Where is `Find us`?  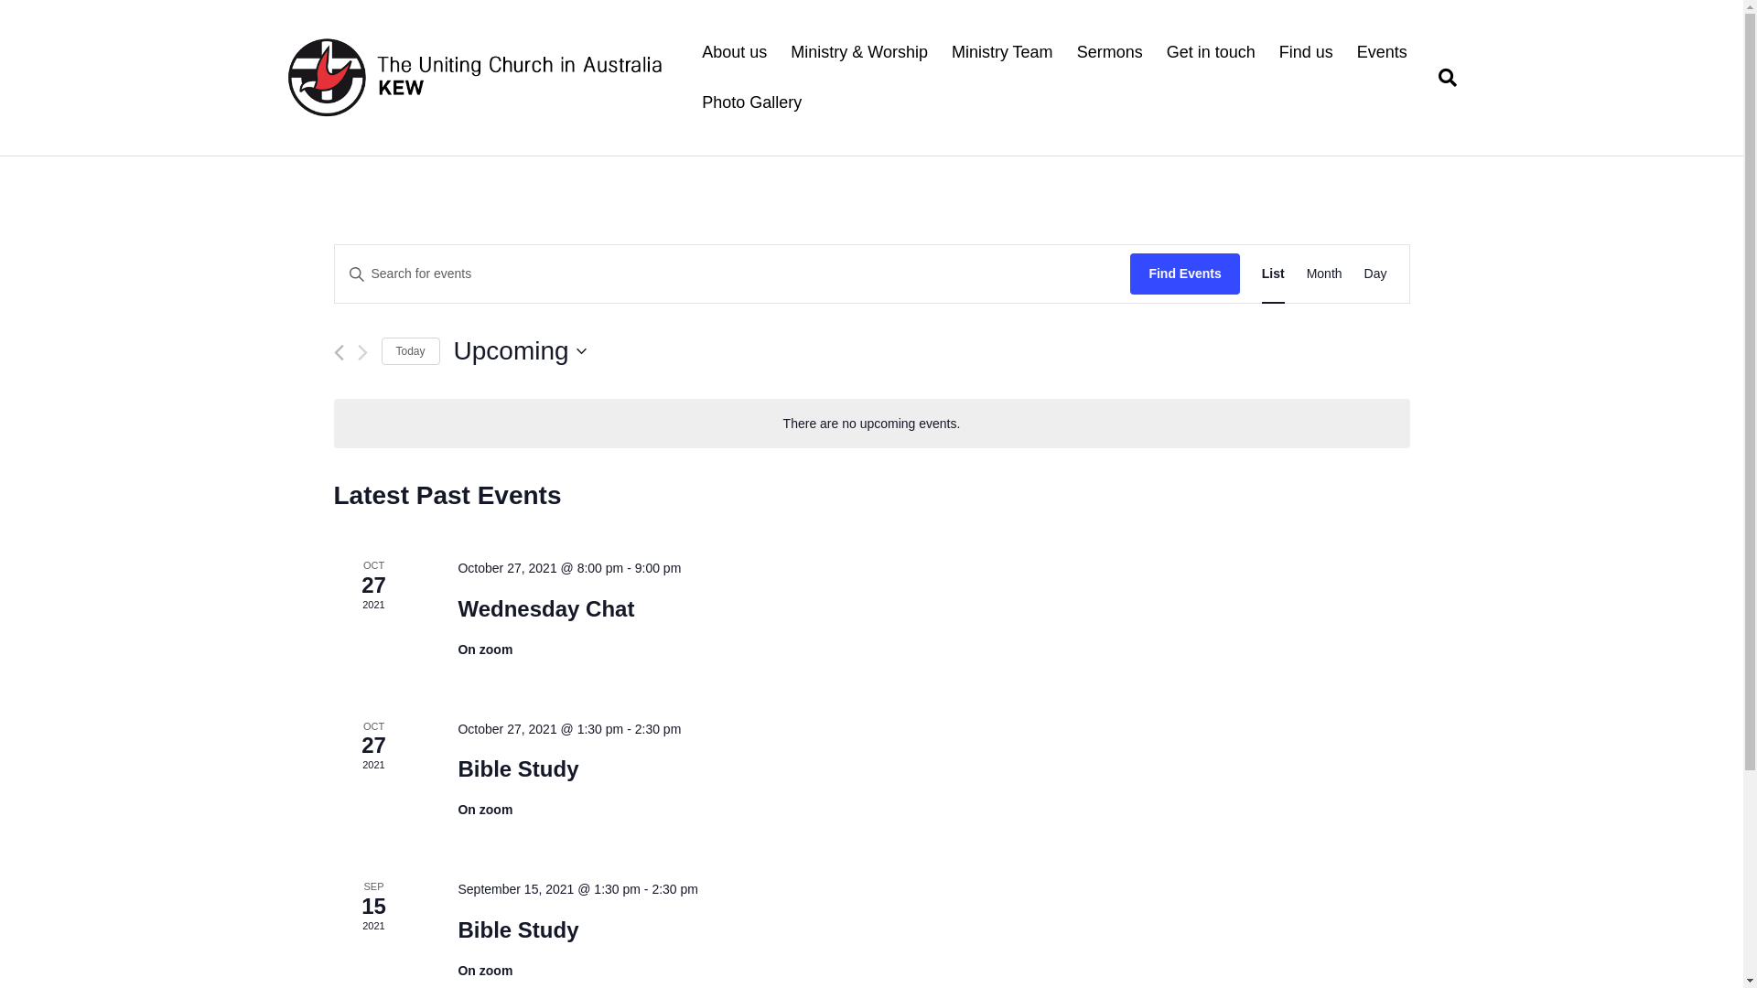
Find us is located at coordinates (1307, 53).